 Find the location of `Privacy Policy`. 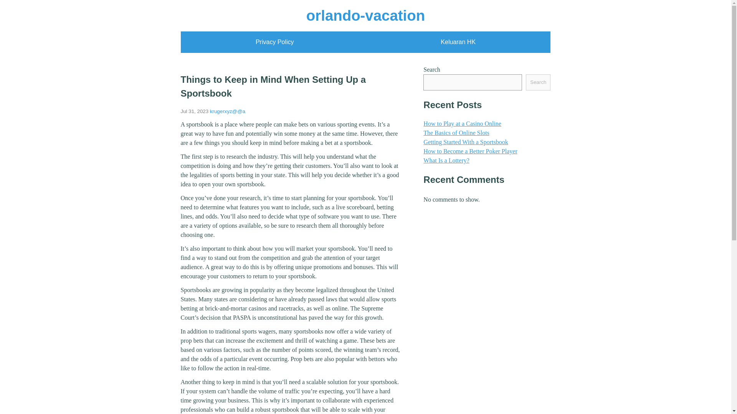

Privacy Policy is located at coordinates (275, 42).